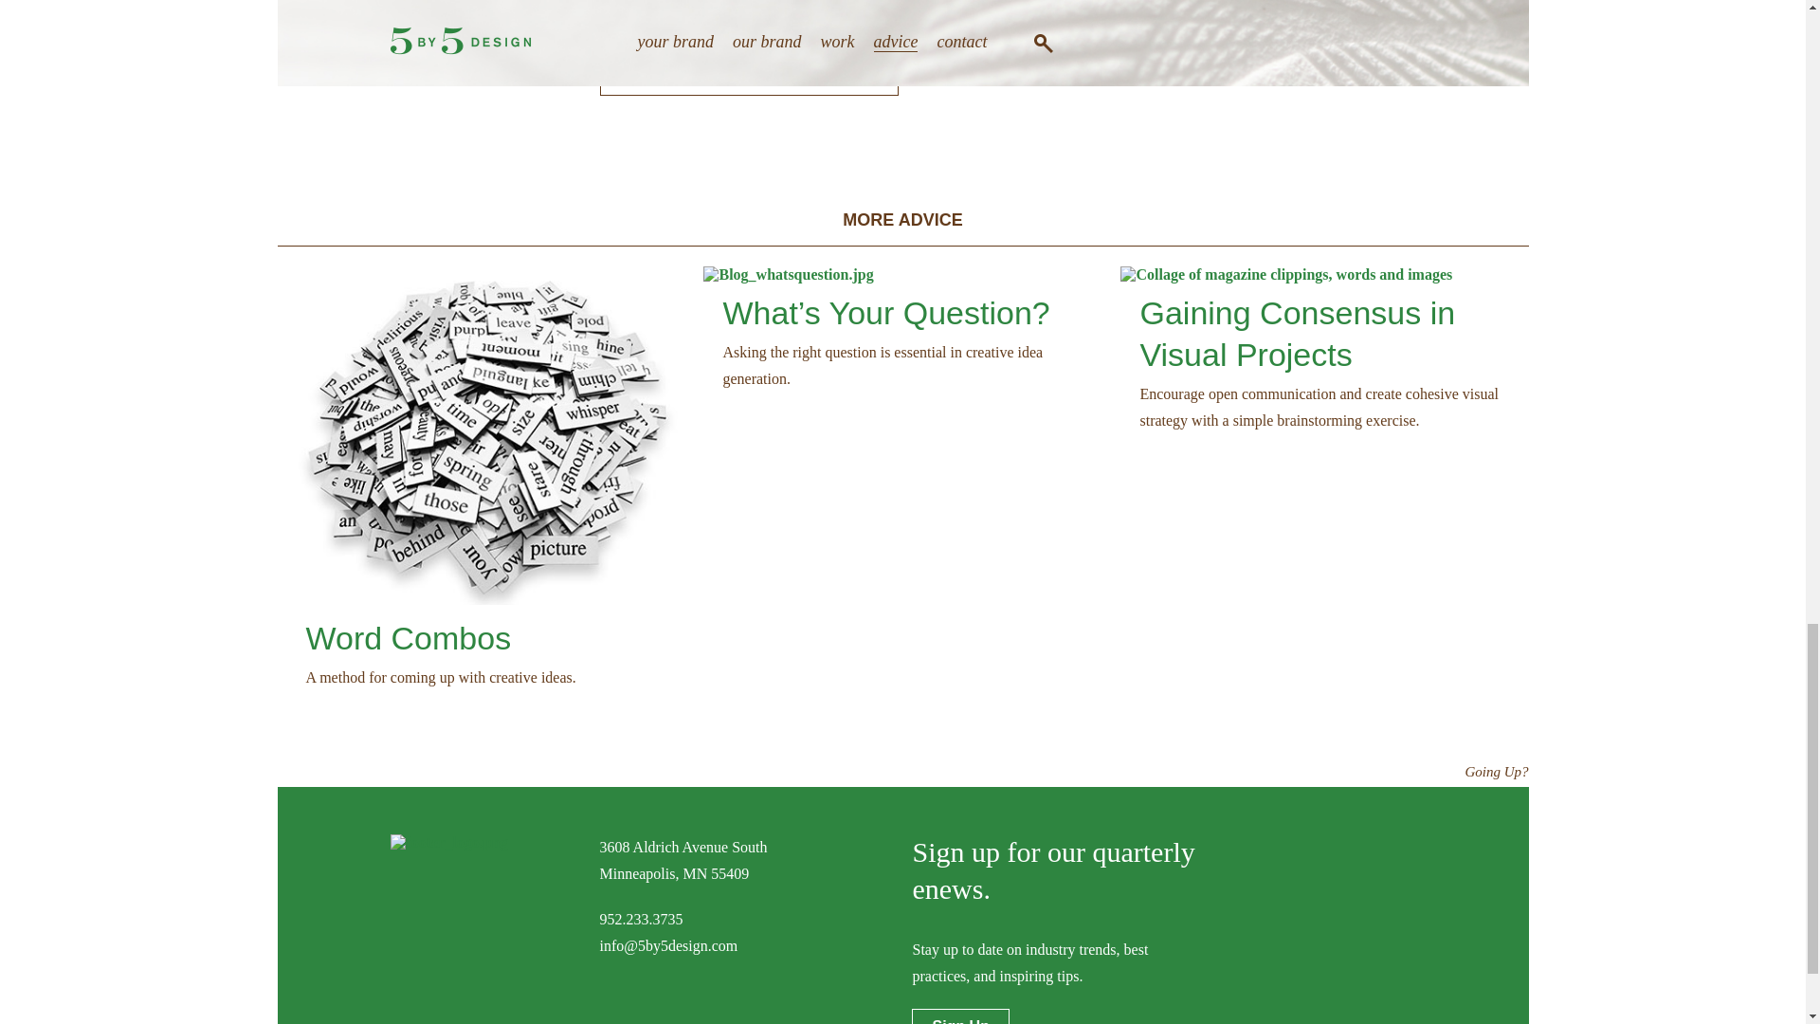 This screenshot has height=1024, width=1820. What do you see at coordinates (641, 920) in the screenshot?
I see `952.233.3735` at bounding box center [641, 920].